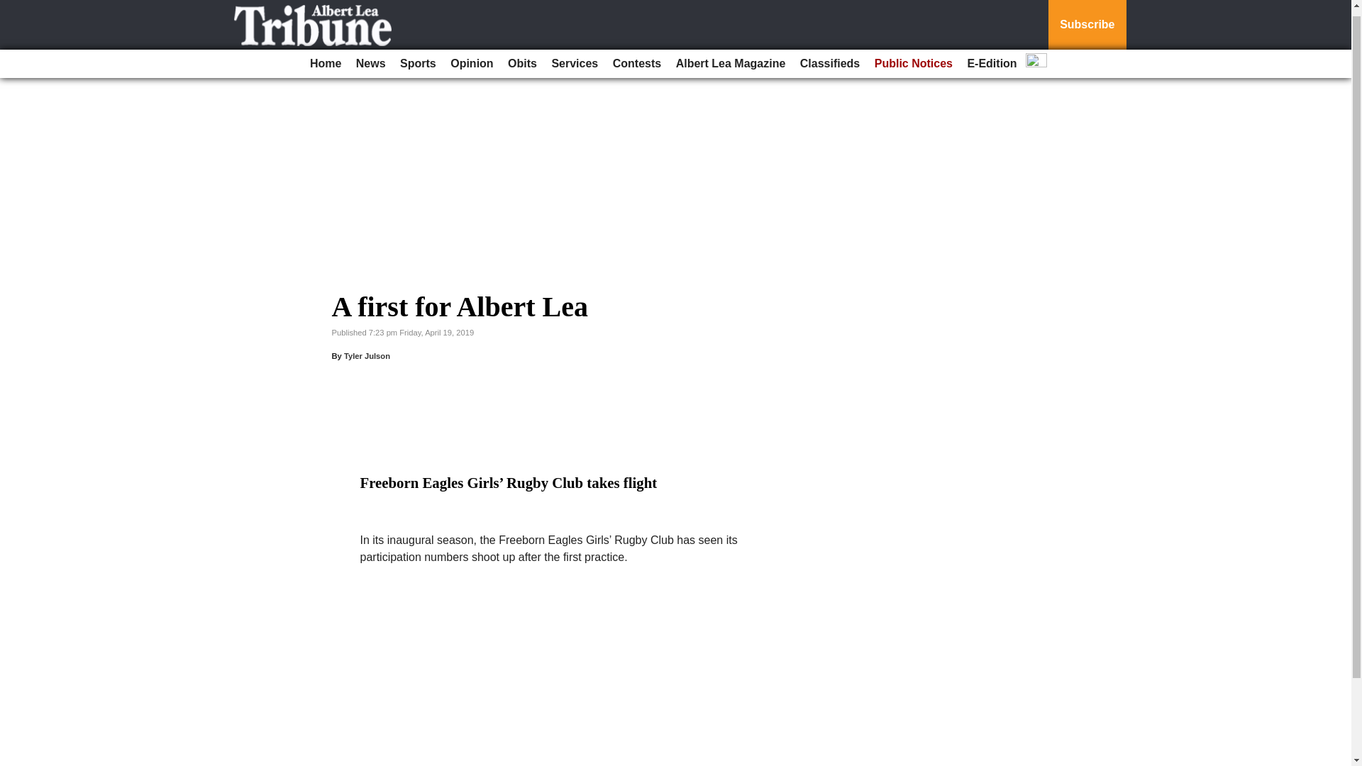 The width and height of the screenshot is (1362, 766). I want to click on Services, so click(575, 57).